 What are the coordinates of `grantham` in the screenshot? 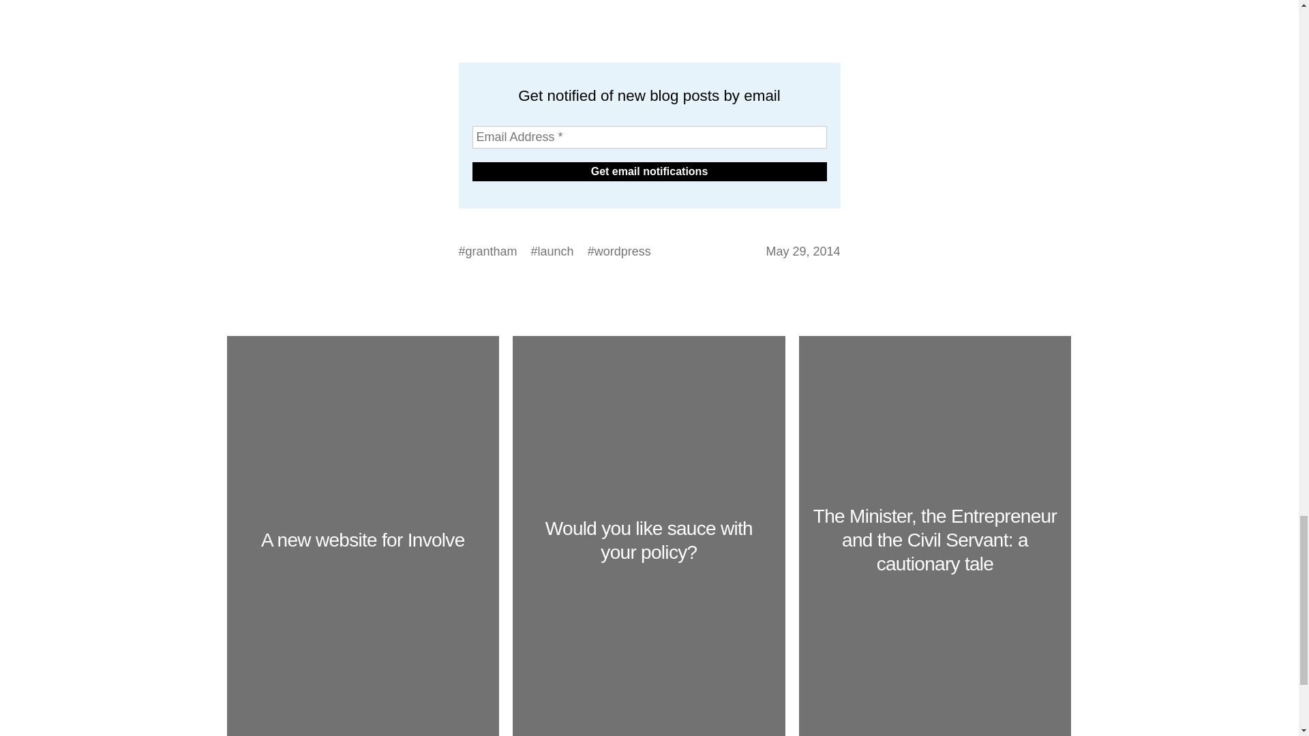 It's located at (491, 251).